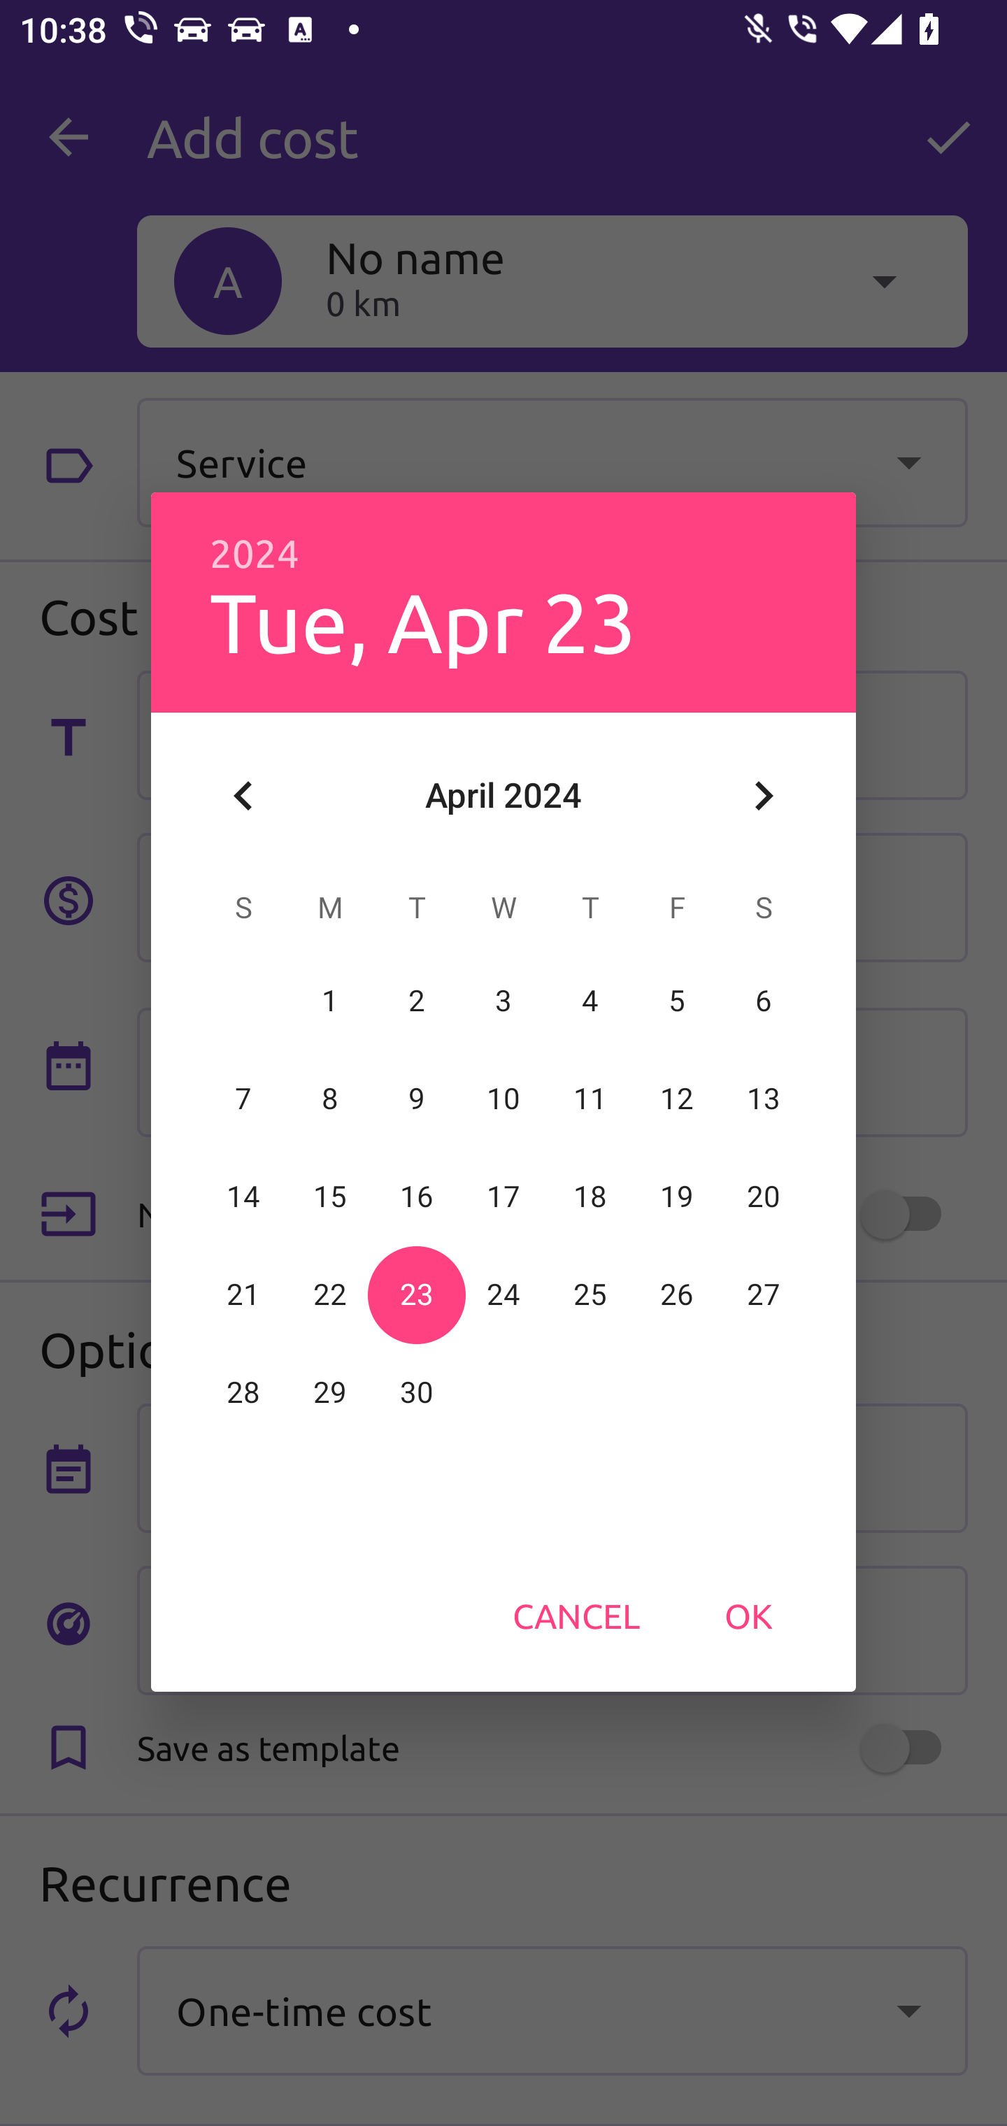 The width and height of the screenshot is (1007, 2126). I want to click on 30 30 April 2024, so click(417, 1392).